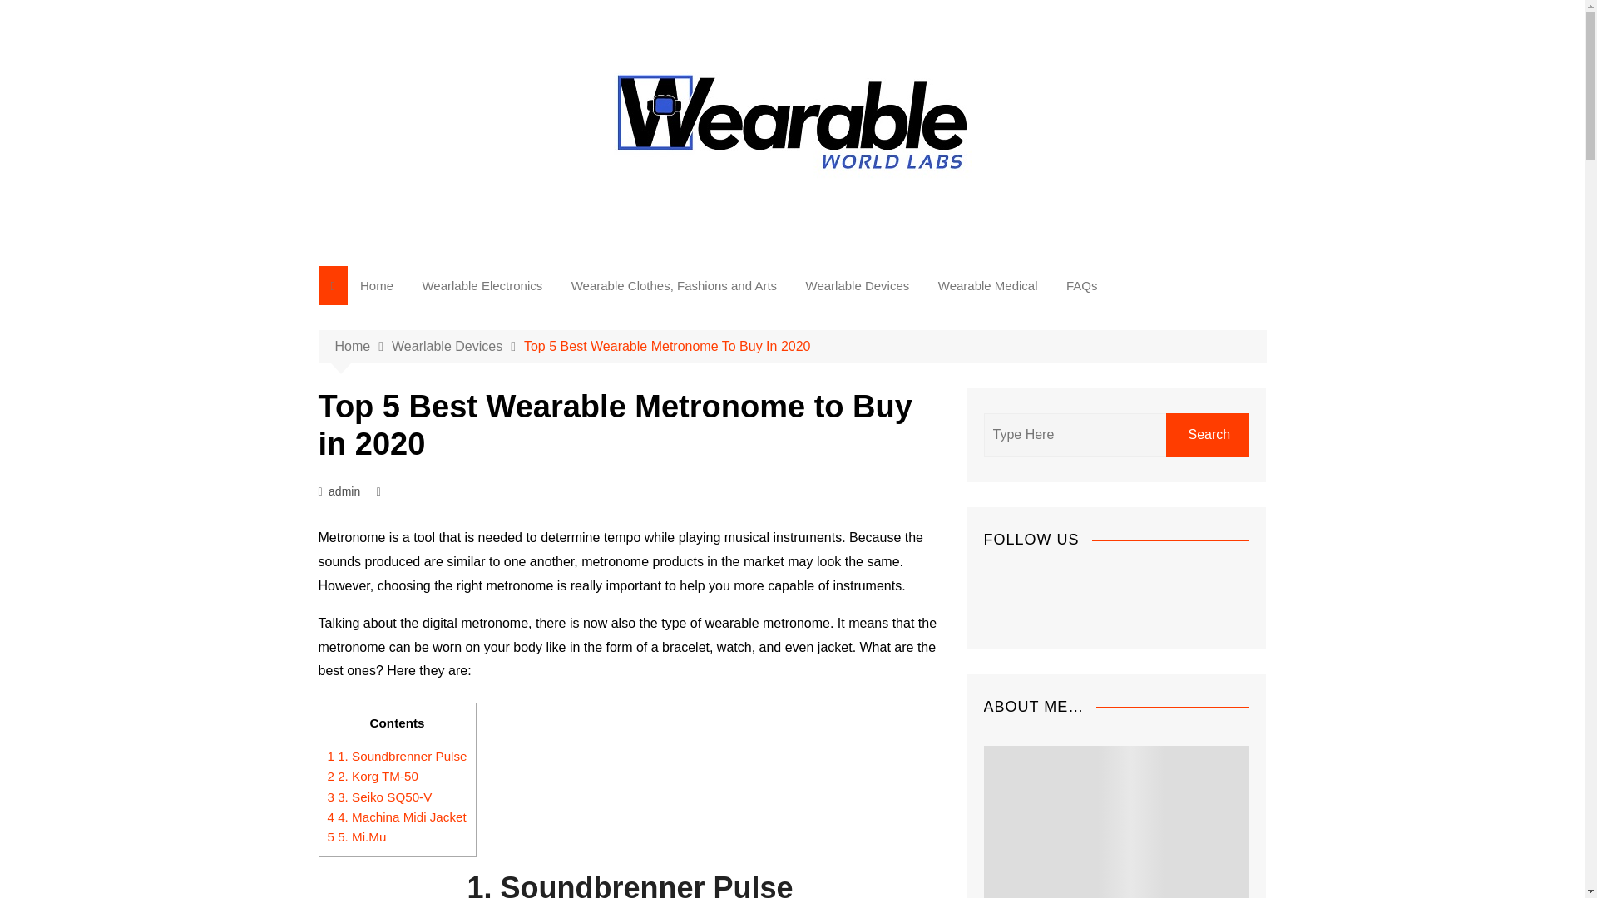 Image resolution: width=1597 pixels, height=898 pixels. I want to click on 1 1. Soundbrenner Pulse, so click(398, 756).